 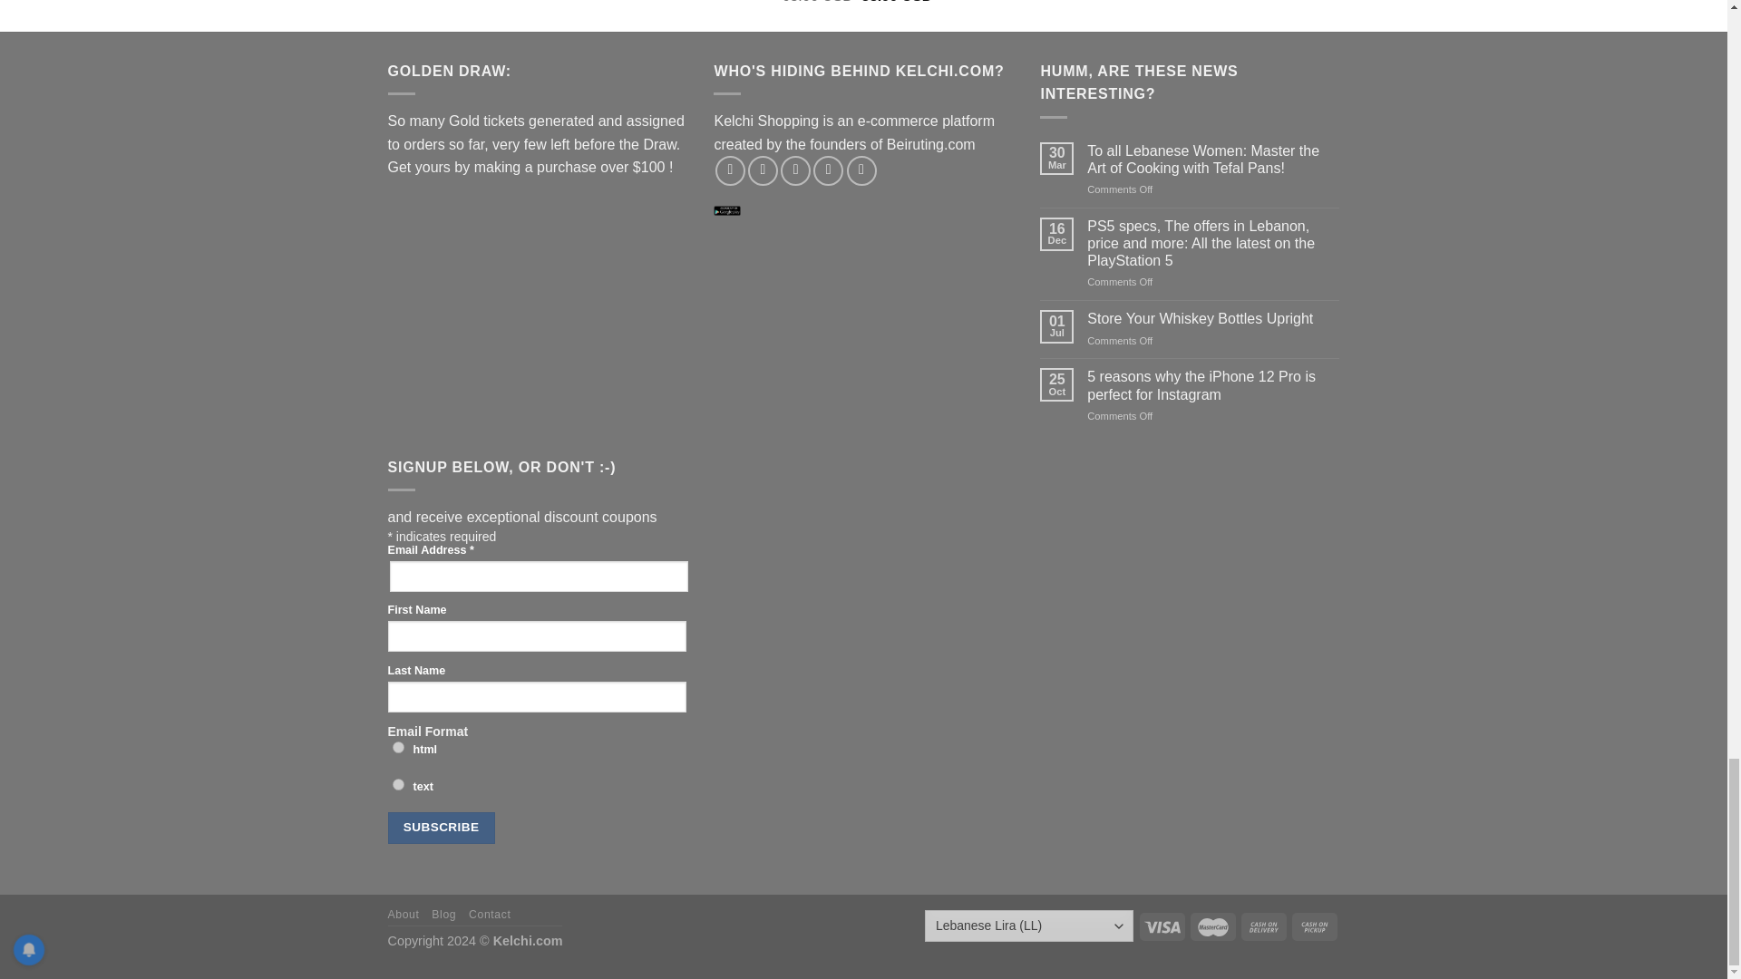 I want to click on html, so click(x=397, y=747).